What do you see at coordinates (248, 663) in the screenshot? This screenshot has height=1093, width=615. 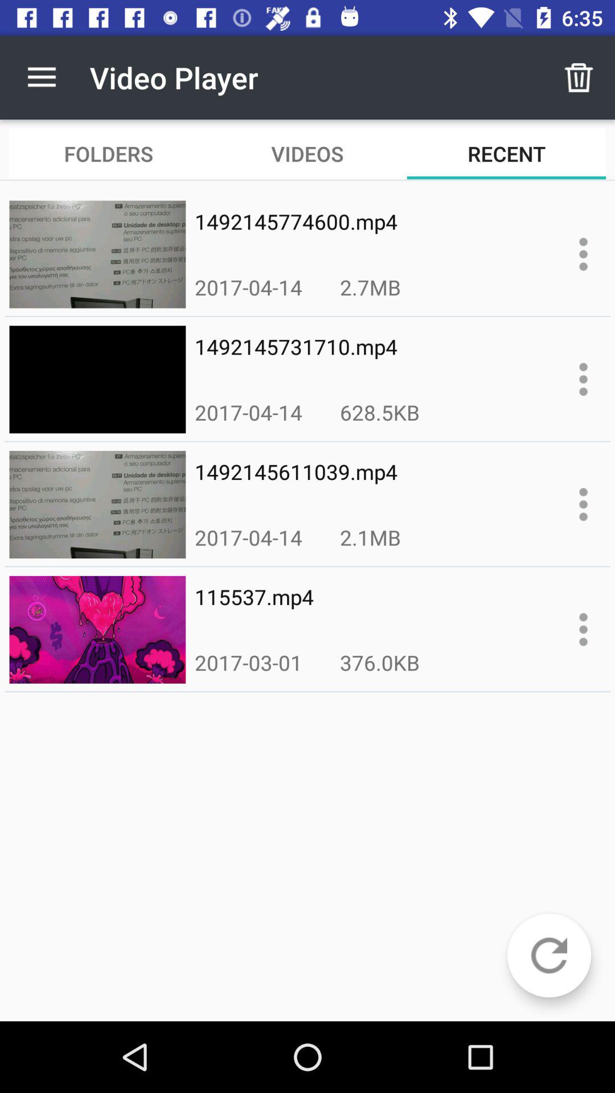 I see `launch item below the 115537.mp4 icon` at bounding box center [248, 663].